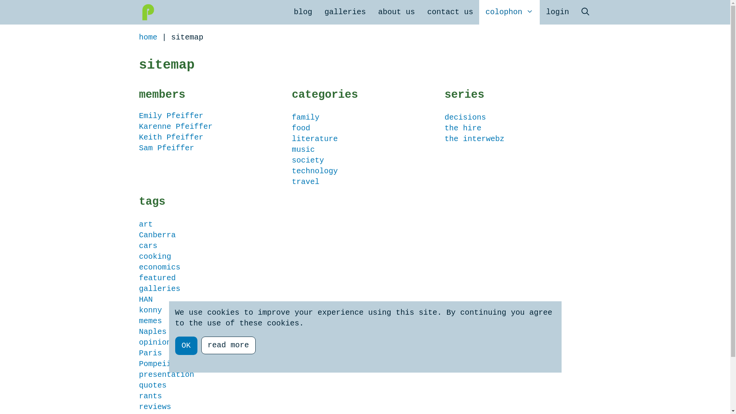 Image resolution: width=736 pixels, height=414 pixels. What do you see at coordinates (176, 127) in the screenshot?
I see `Karenne Pfeiffer` at bounding box center [176, 127].